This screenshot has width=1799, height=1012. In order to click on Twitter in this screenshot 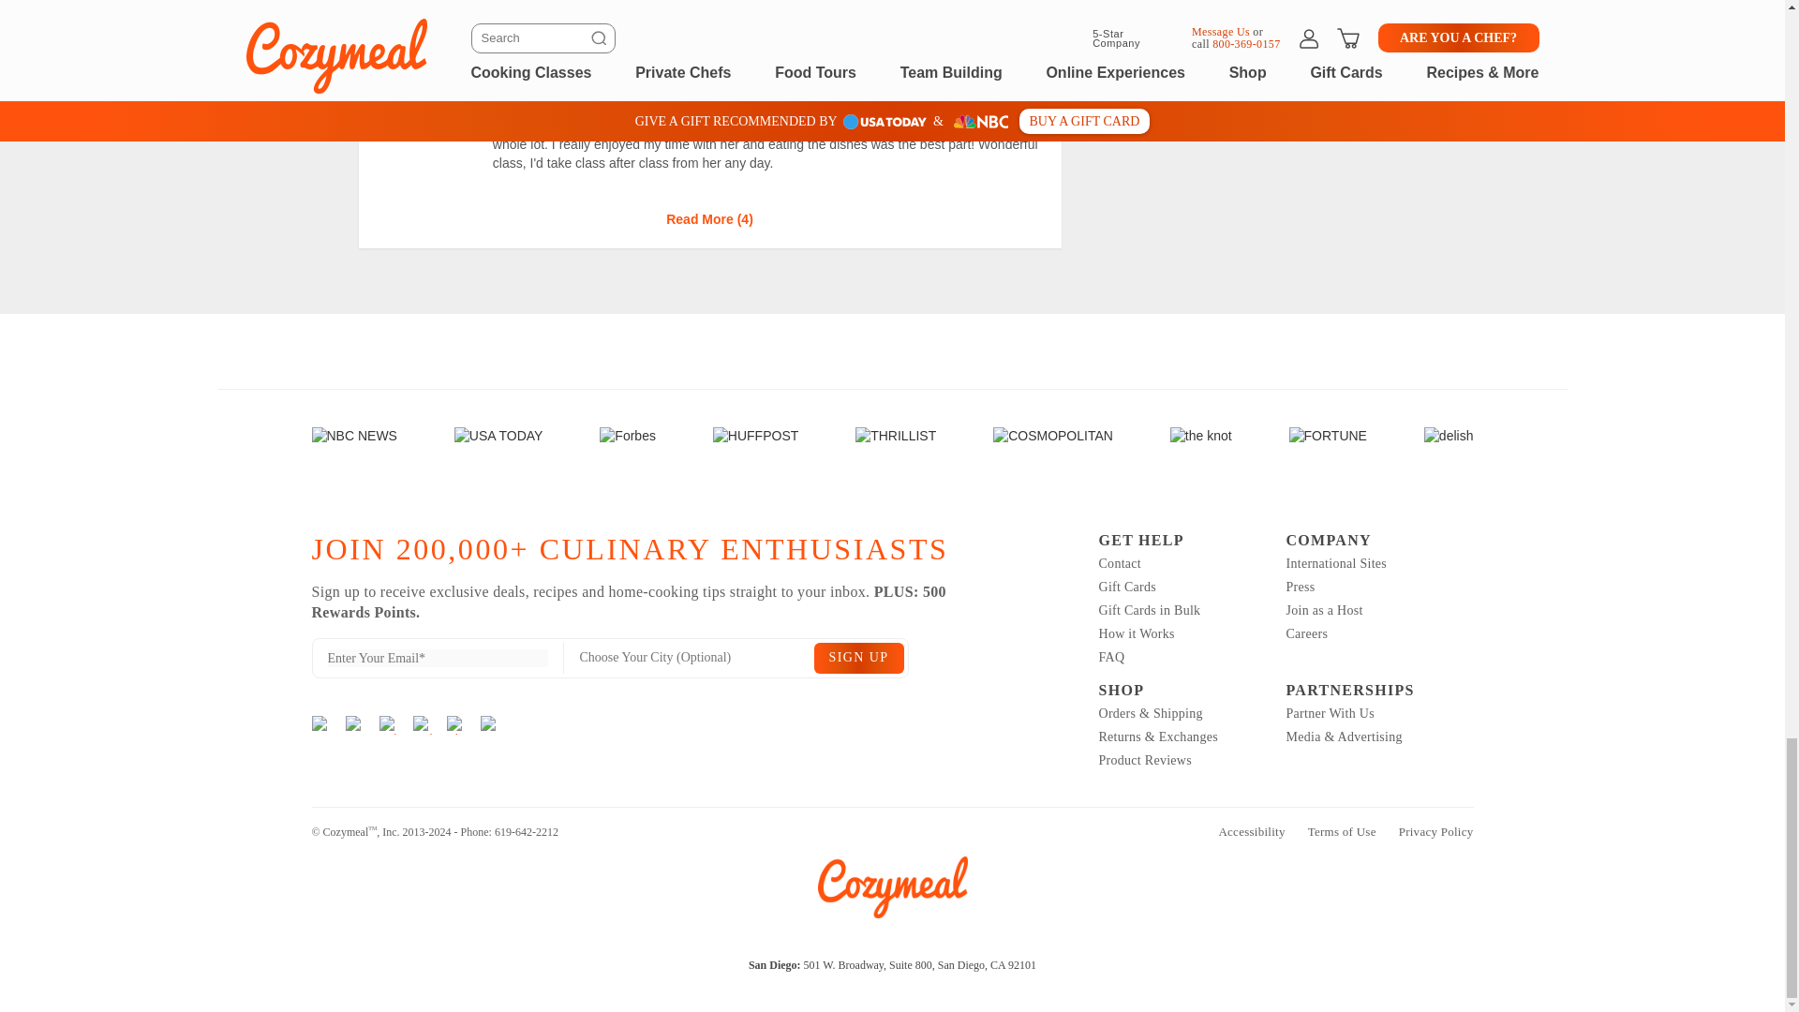, I will do `click(422, 723)`.